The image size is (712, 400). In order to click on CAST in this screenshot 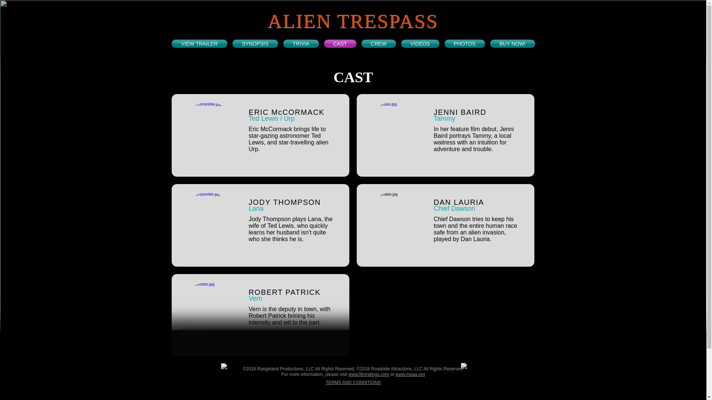, I will do `click(340, 43)`.